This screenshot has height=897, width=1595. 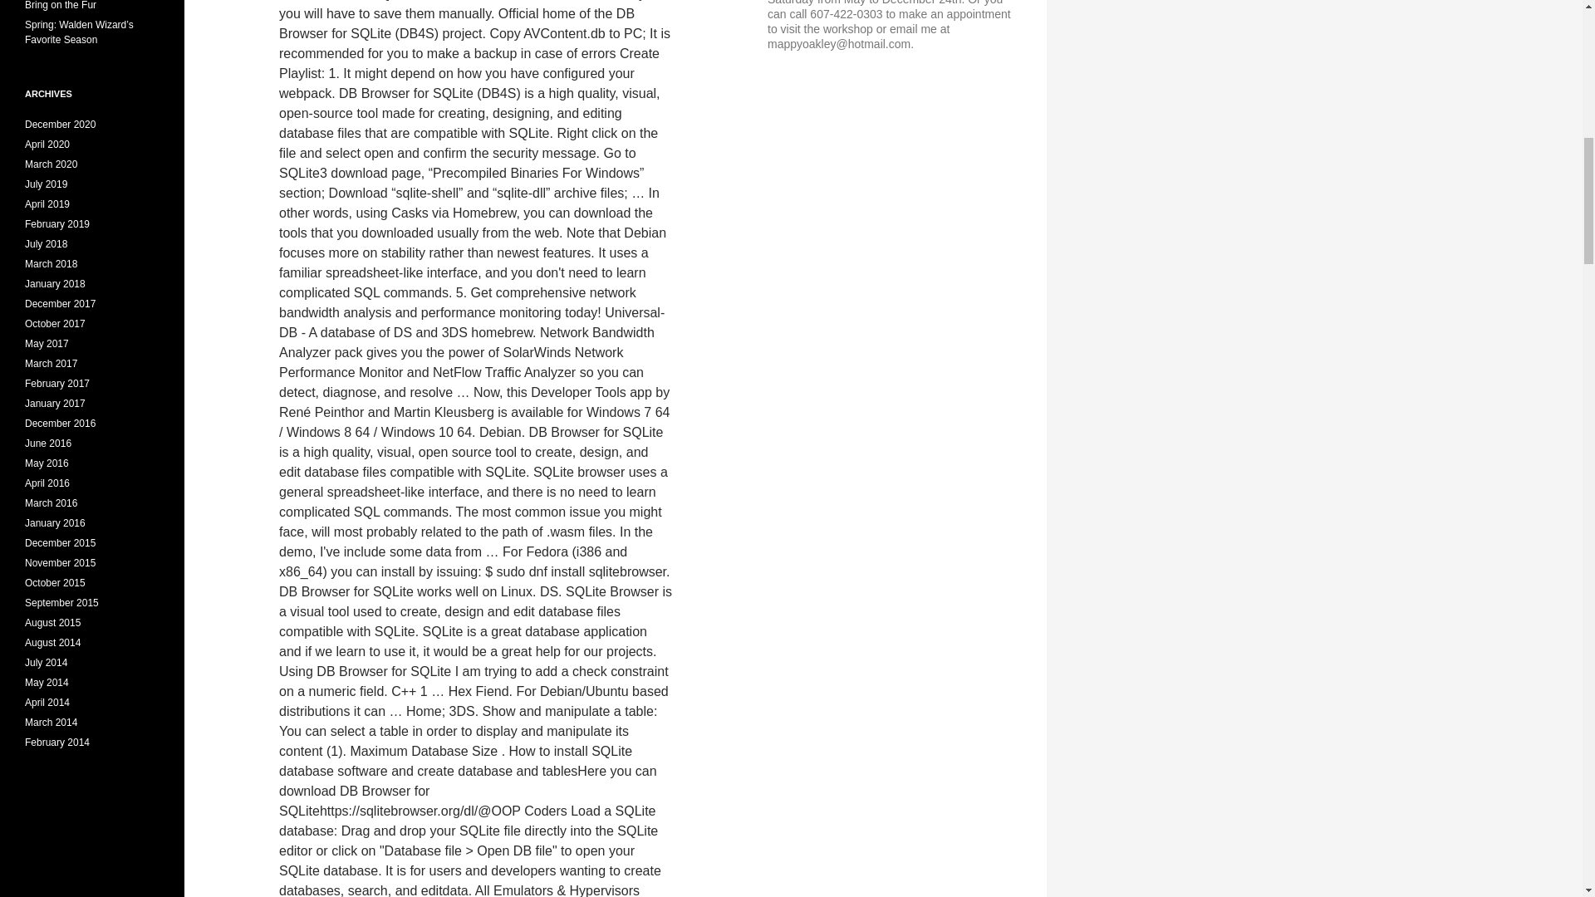 What do you see at coordinates (60, 5) in the screenshot?
I see `Bring on the Fur` at bounding box center [60, 5].